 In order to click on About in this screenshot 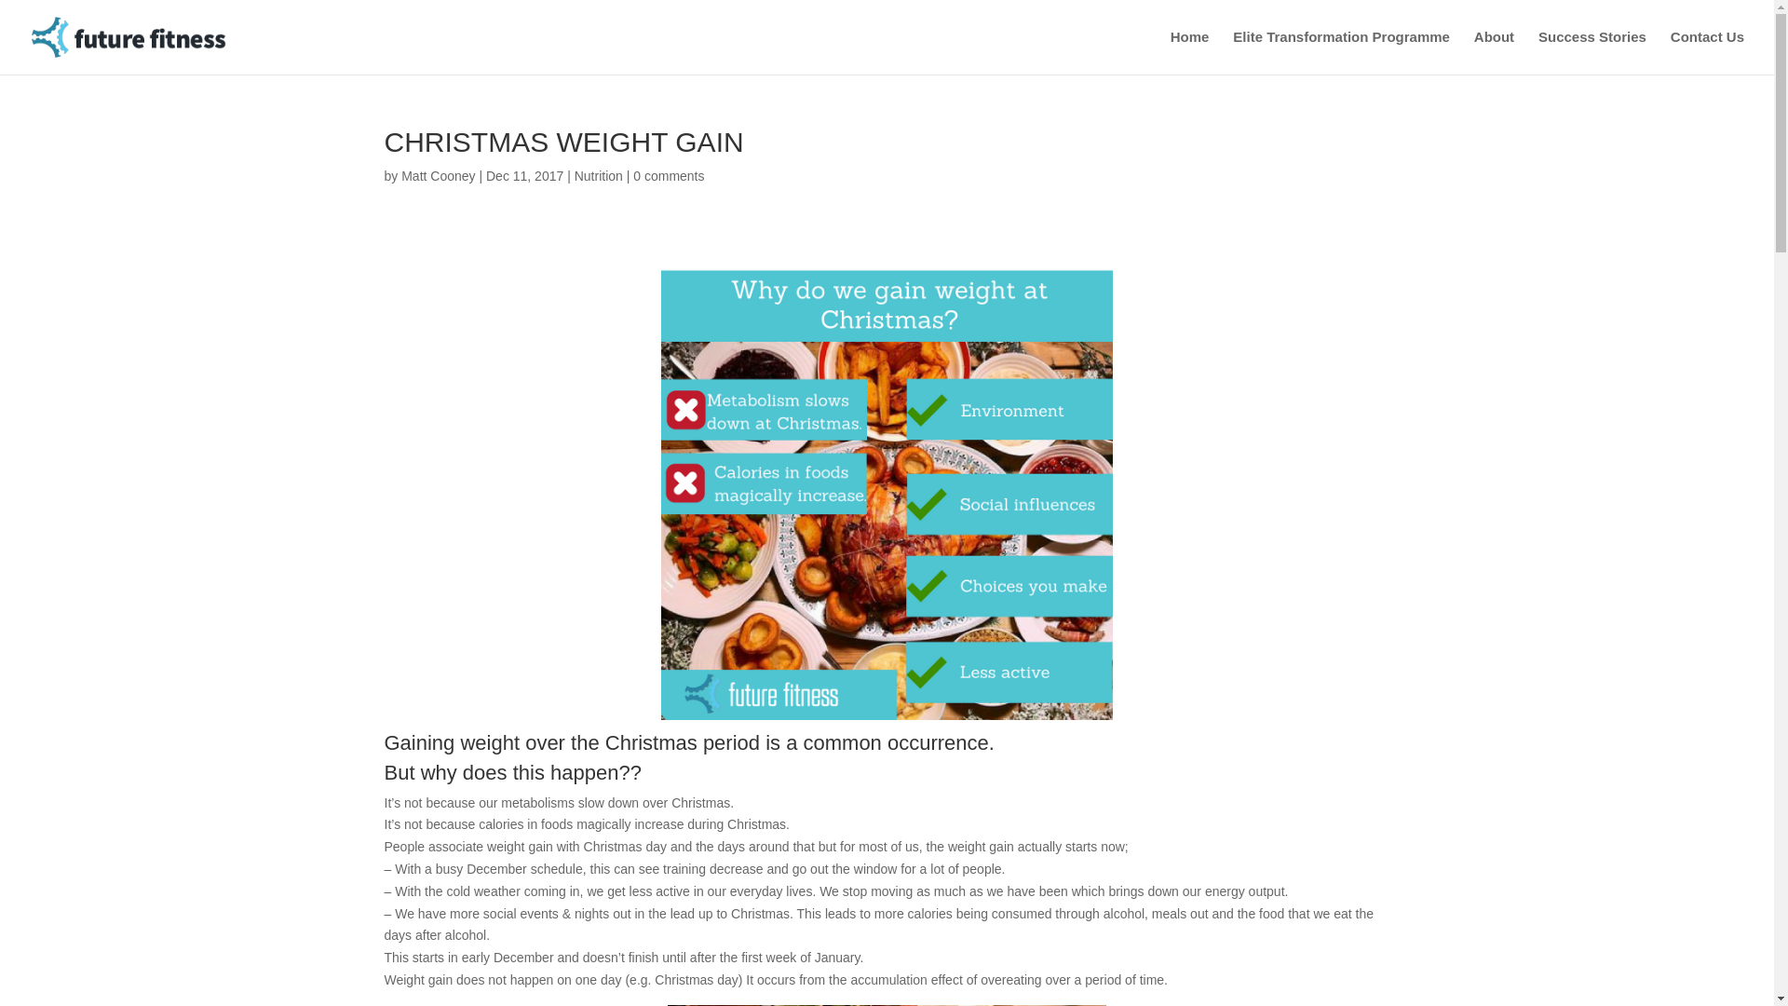, I will do `click(1494, 52)`.